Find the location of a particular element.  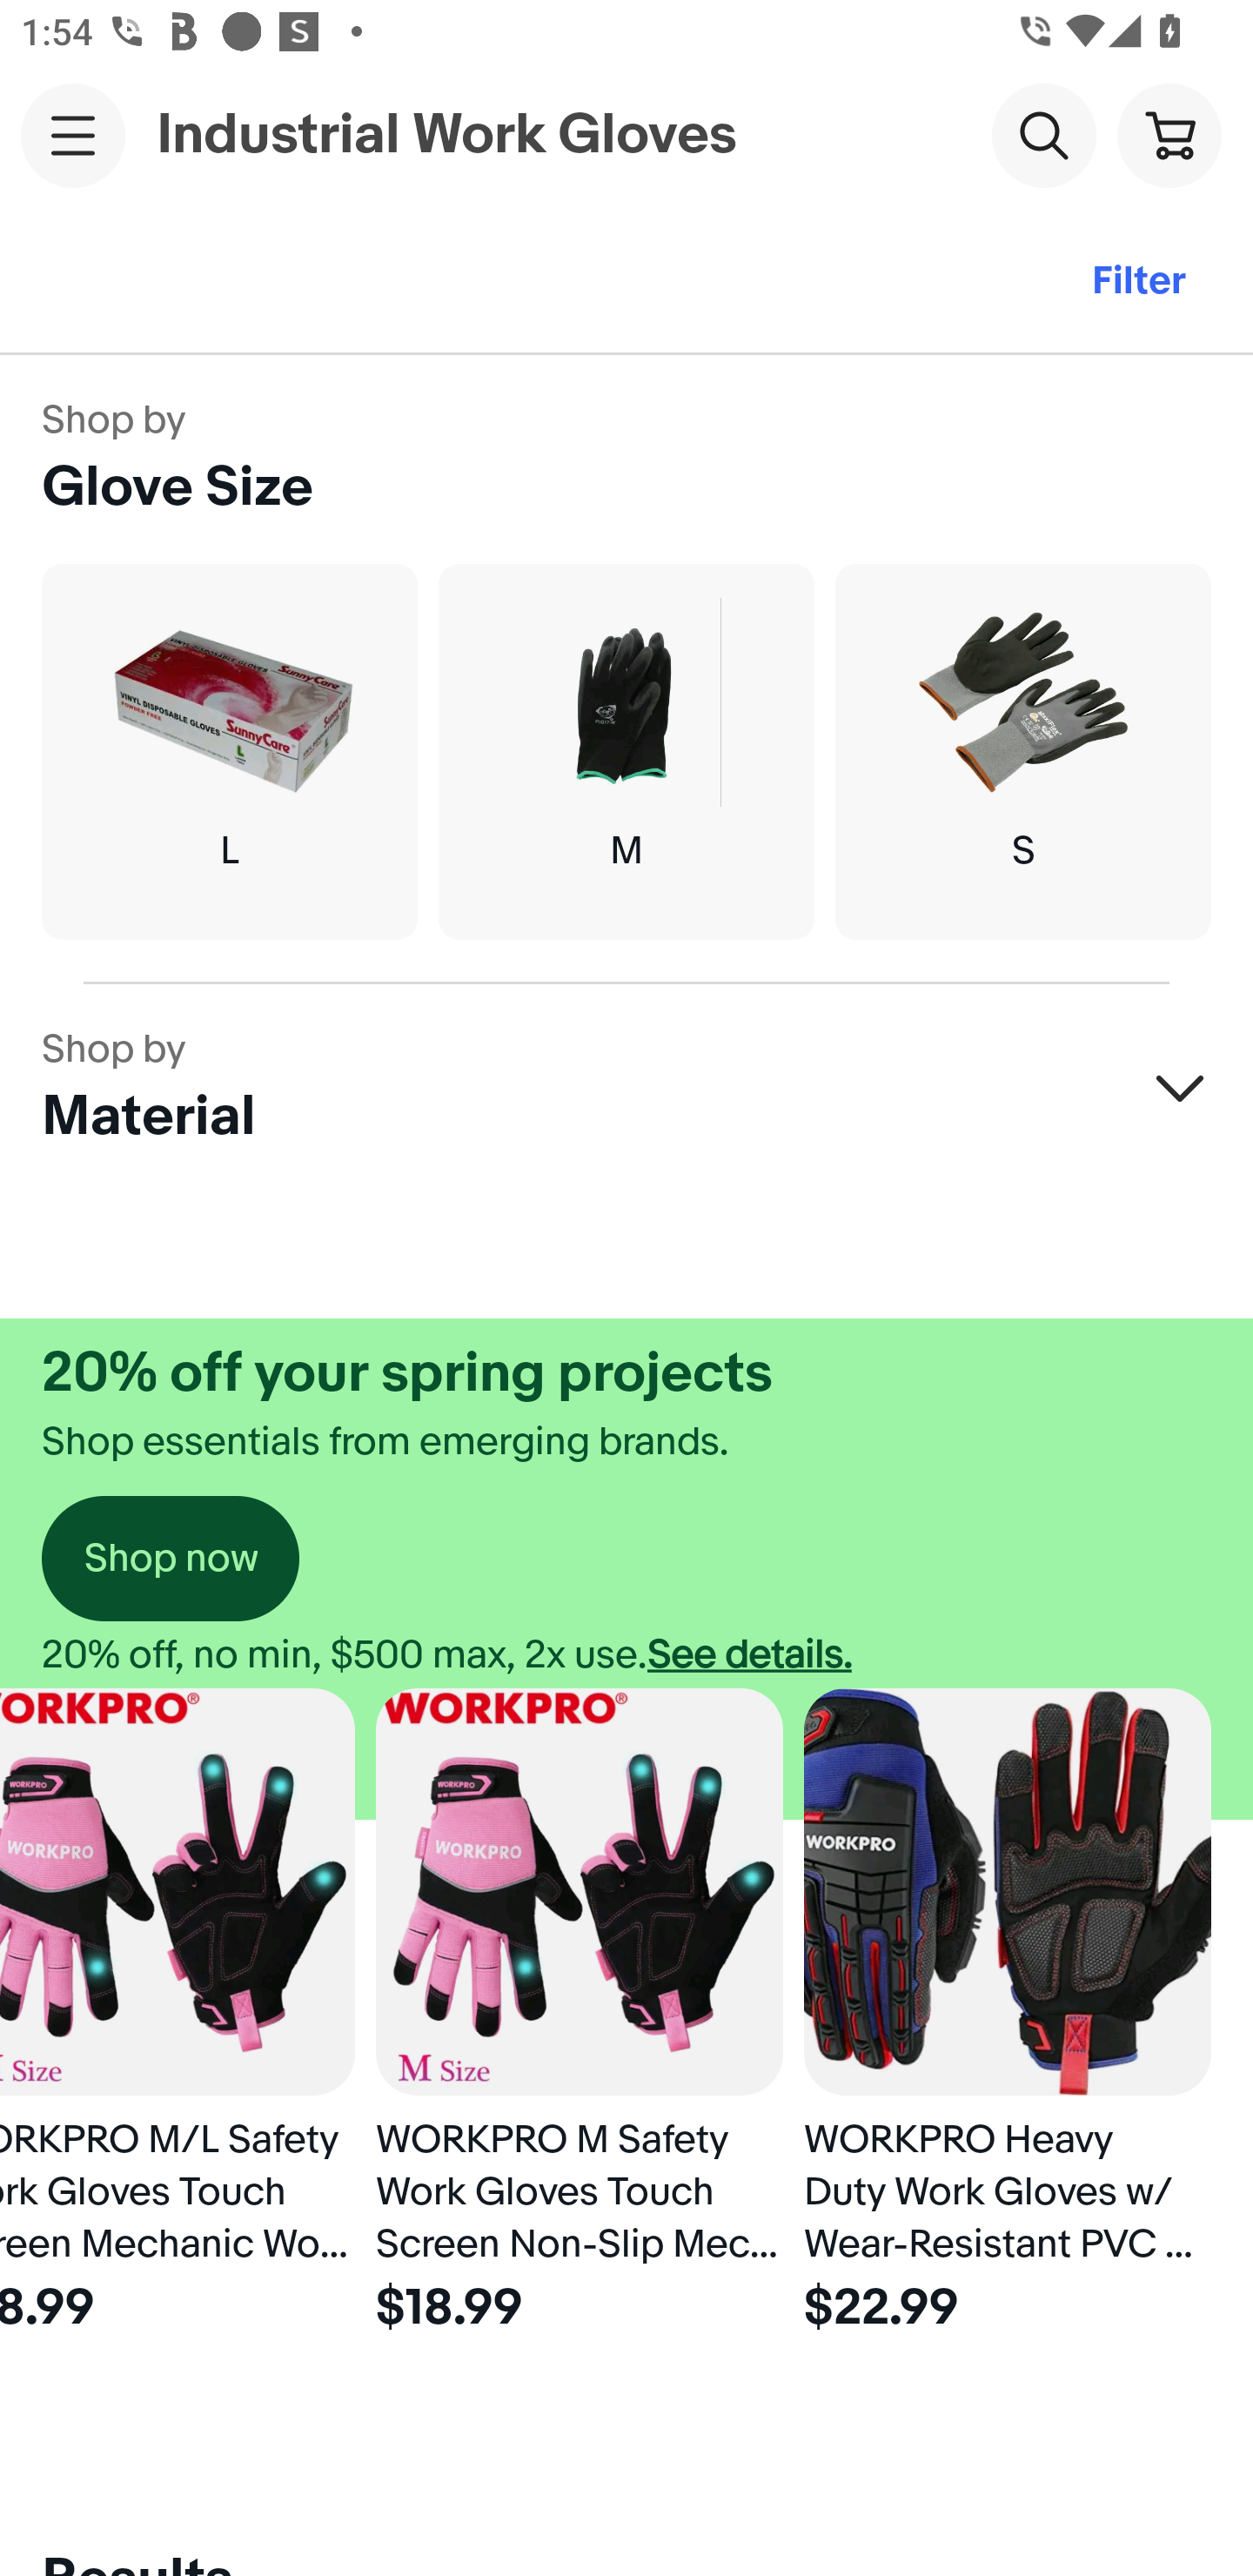

Cart button shopping cart is located at coordinates (1169, 134).